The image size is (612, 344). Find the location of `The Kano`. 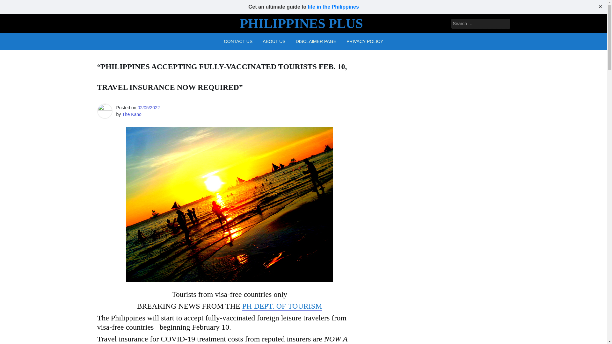

The Kano is located at coordinates (131, 114).